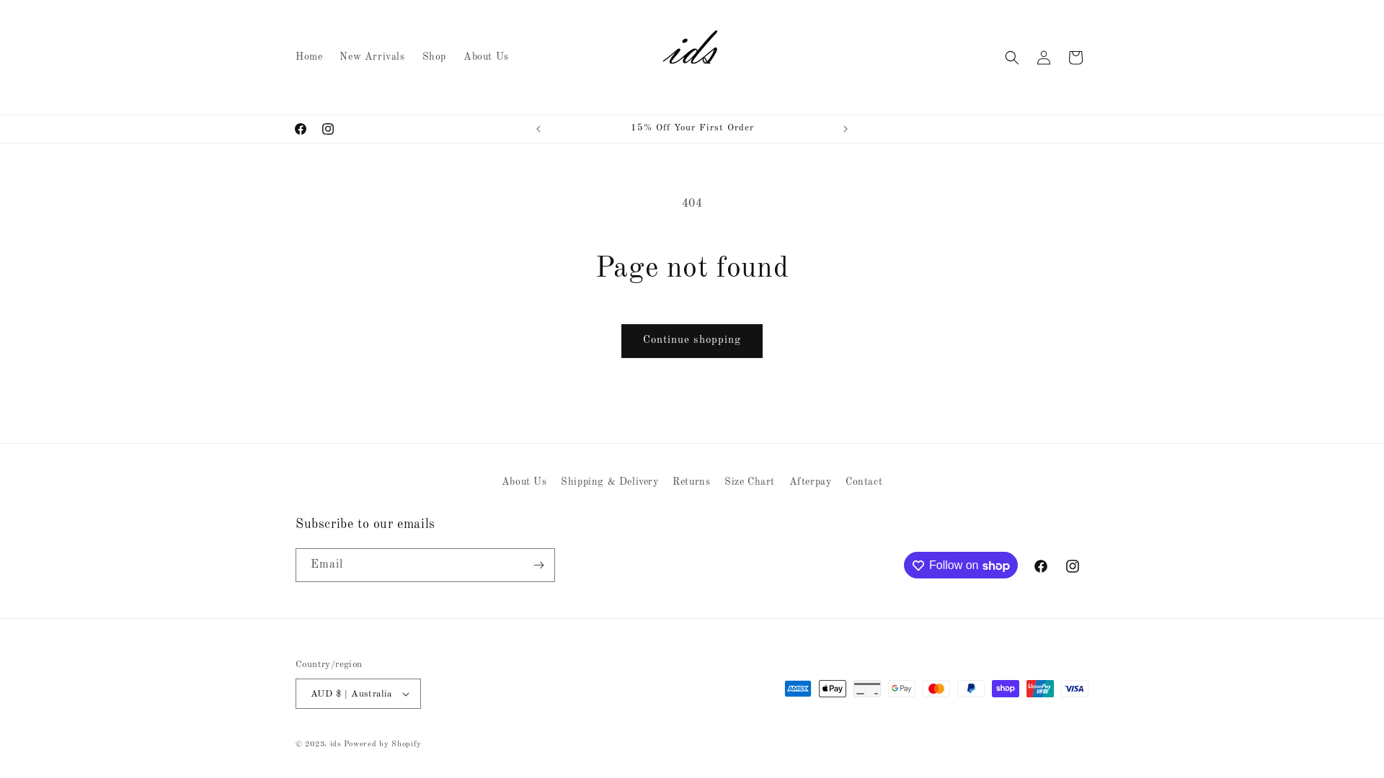  What do you see at coordinates (525, 484) in the screenshot?
I see `About Us` at bounding box center [525, 484].